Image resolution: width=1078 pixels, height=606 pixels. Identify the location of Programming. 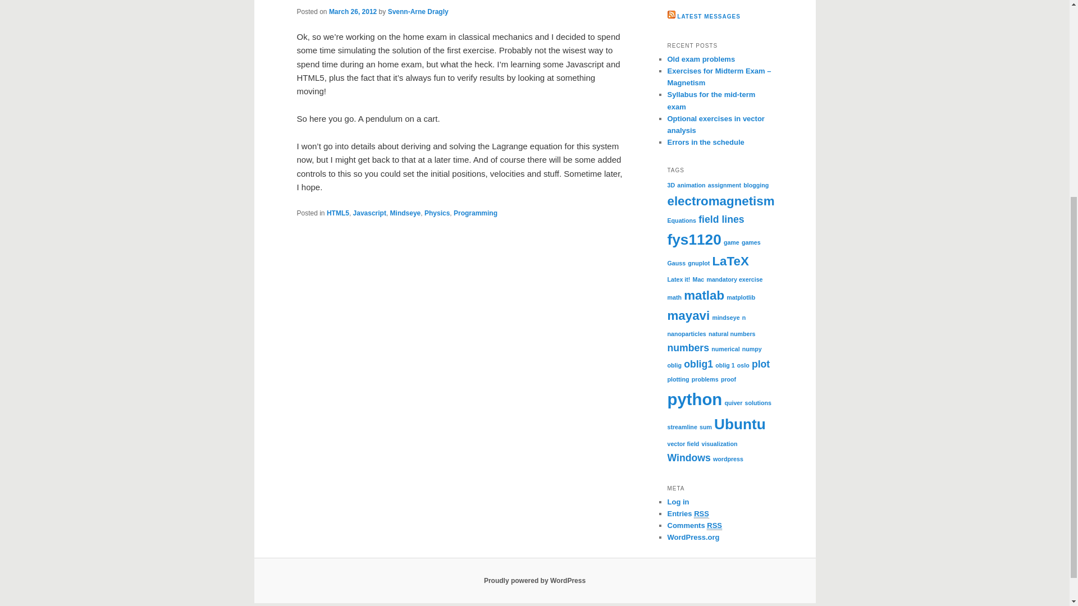
(475, 213).